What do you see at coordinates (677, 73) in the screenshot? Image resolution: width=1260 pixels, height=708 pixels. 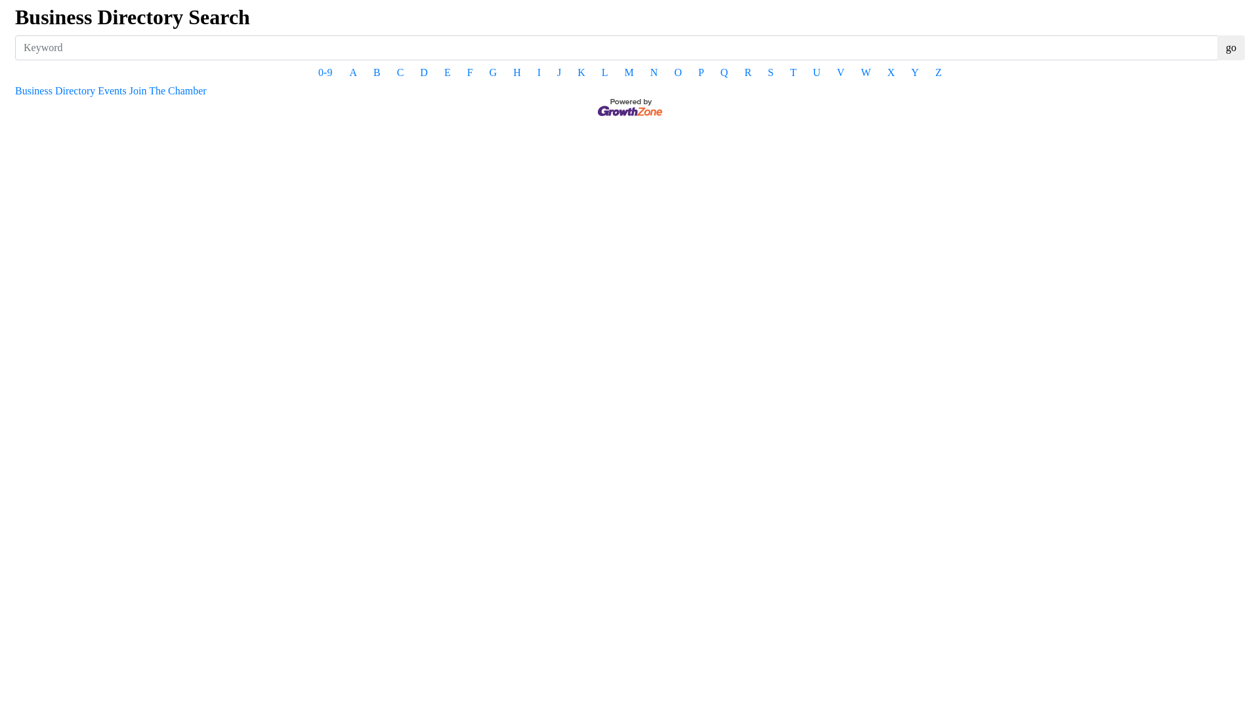 I see `O` at bounding box center [677, 73].